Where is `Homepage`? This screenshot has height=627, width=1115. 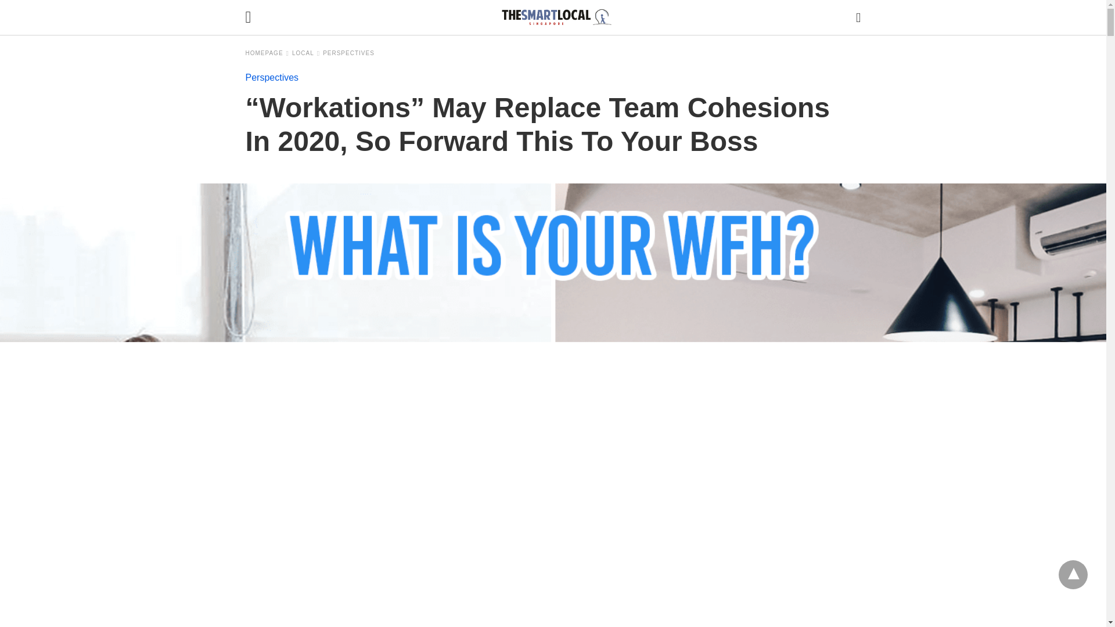
Homepage is located at coordinates (267, 53).